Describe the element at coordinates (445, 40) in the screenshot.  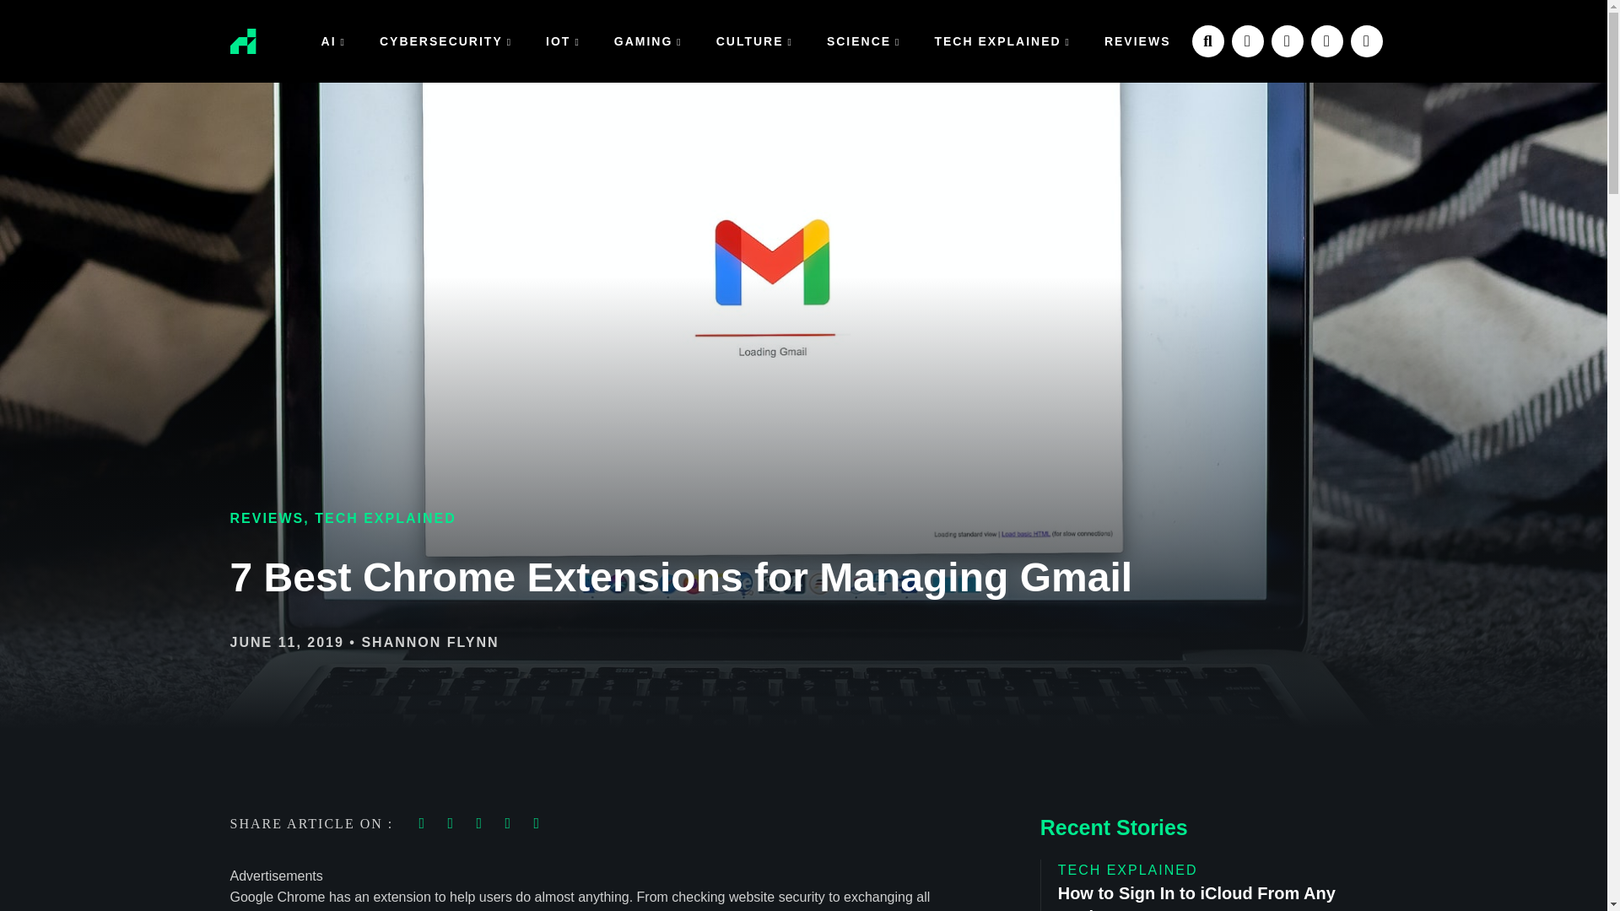
I see `CYBERSECURITY` at that location.